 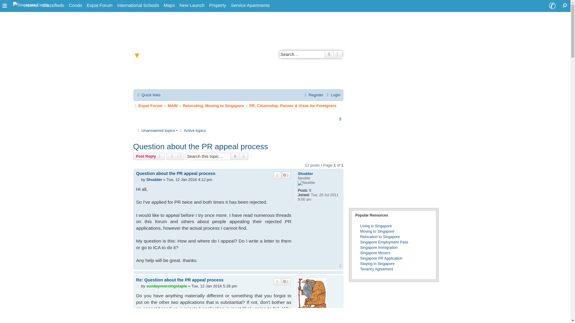 I want to click on Singapore Condo Directory, so click(x=75, y=5).